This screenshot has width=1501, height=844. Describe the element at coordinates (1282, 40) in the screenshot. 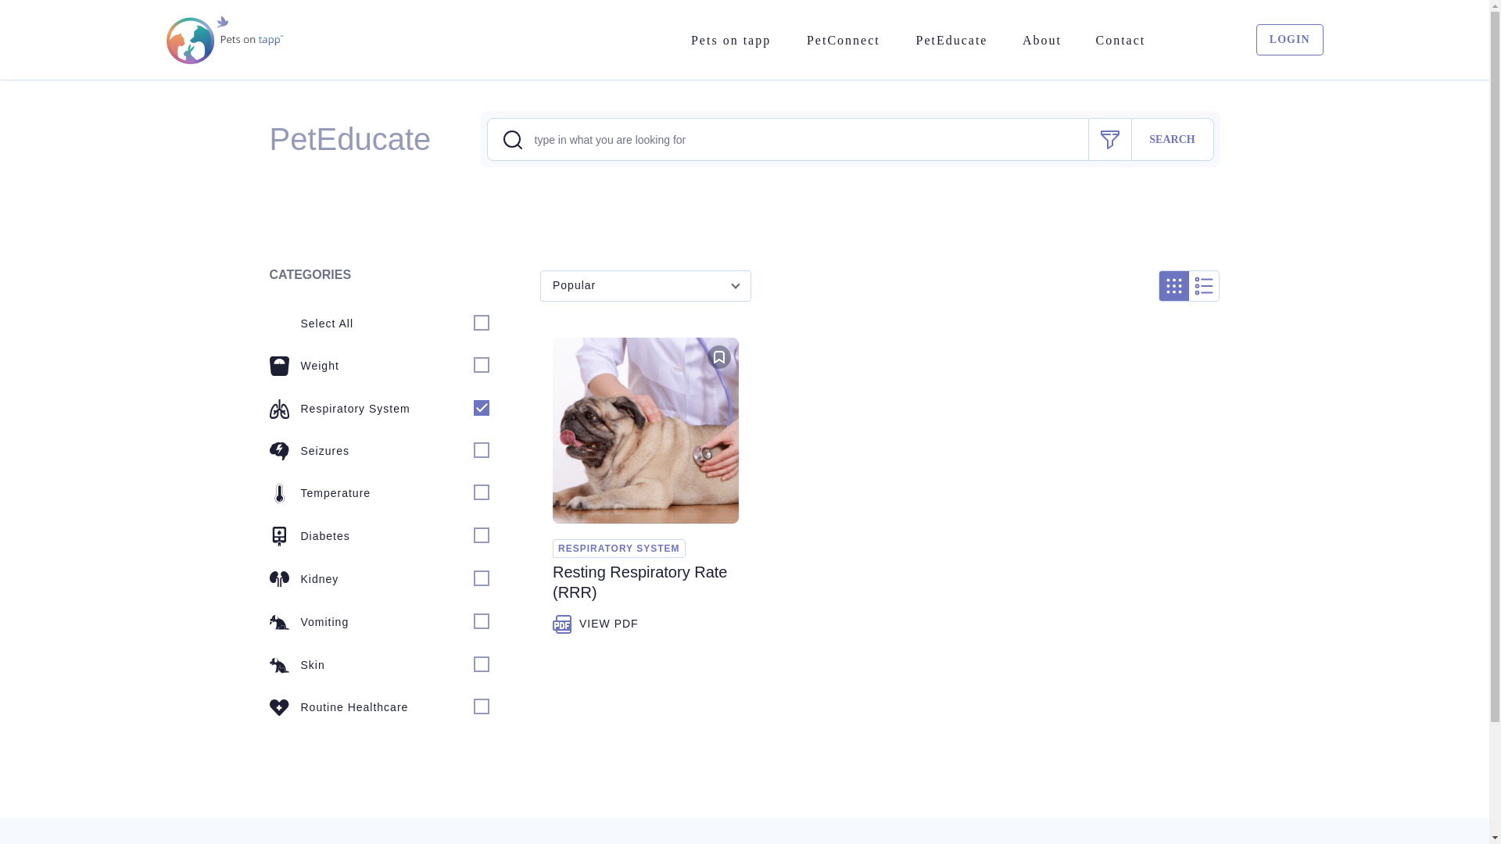

I see `LOGIN` at that location.